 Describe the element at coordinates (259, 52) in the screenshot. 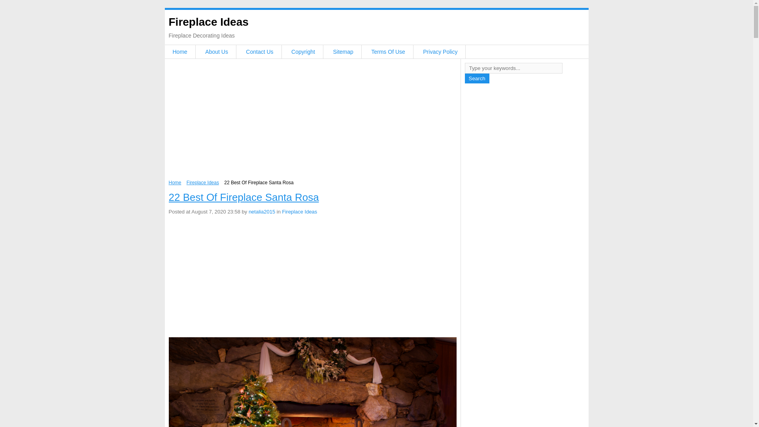

I see `Contact Us` at that location.